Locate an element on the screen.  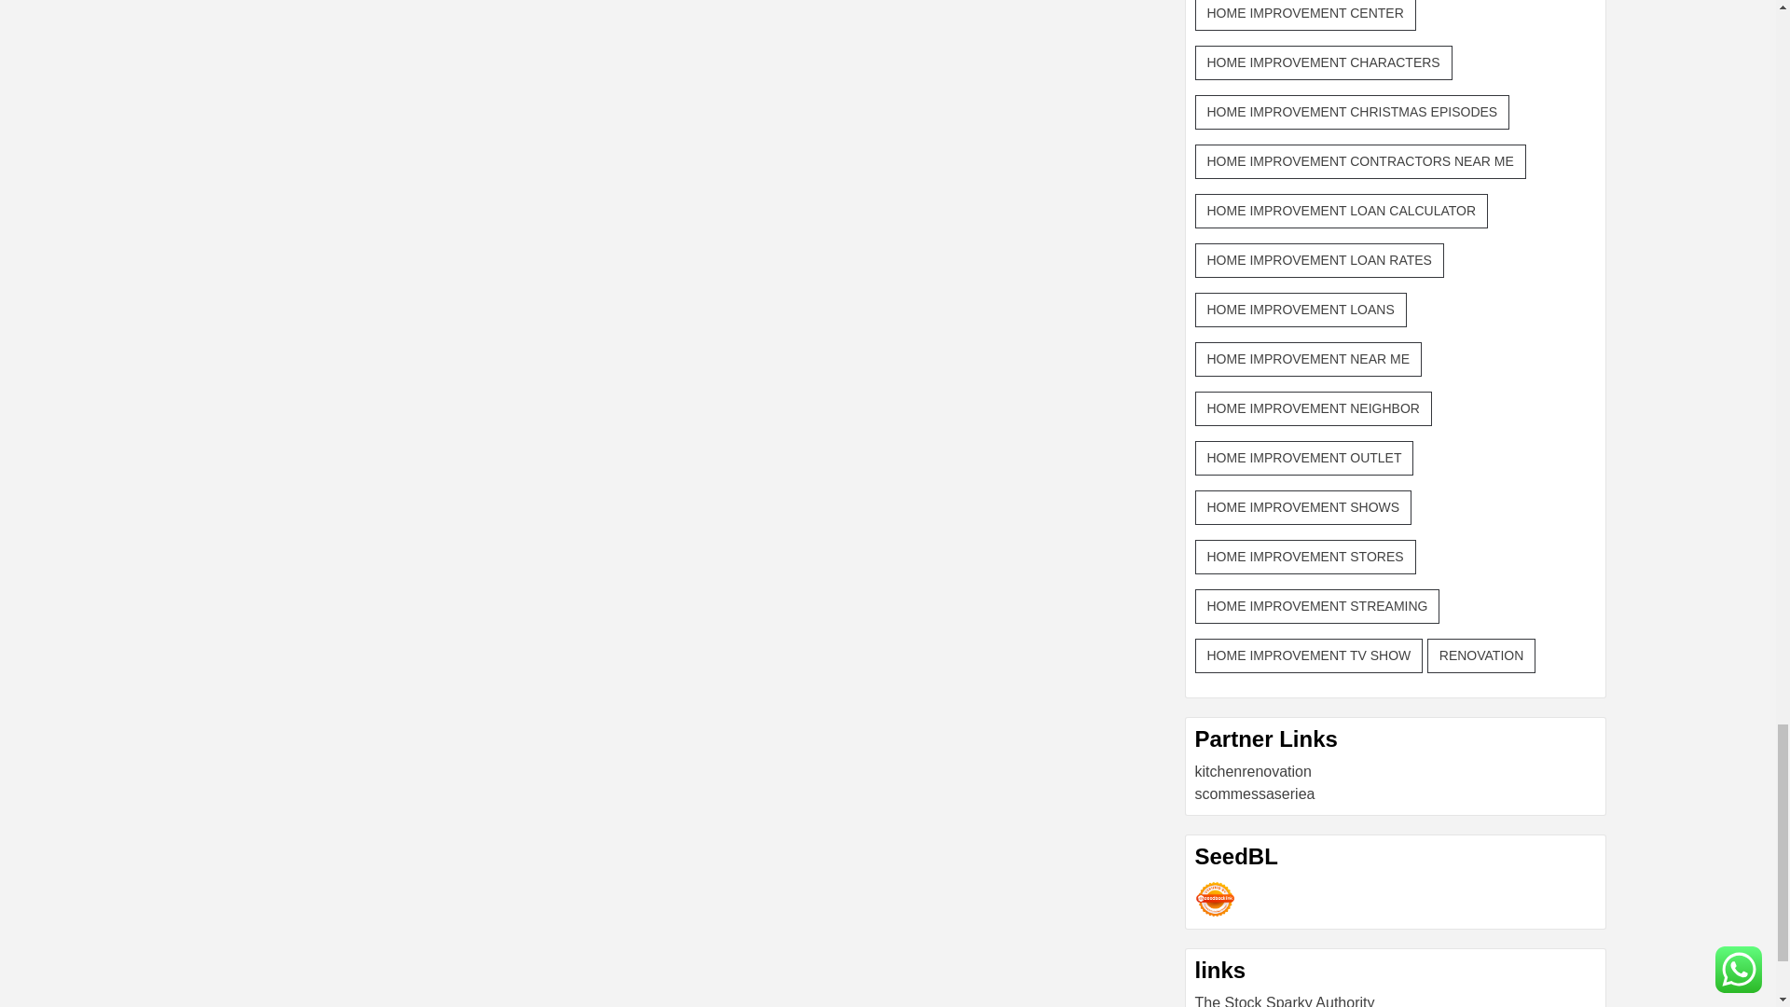
Seedbacklink is located at coordinates (1215, 899).